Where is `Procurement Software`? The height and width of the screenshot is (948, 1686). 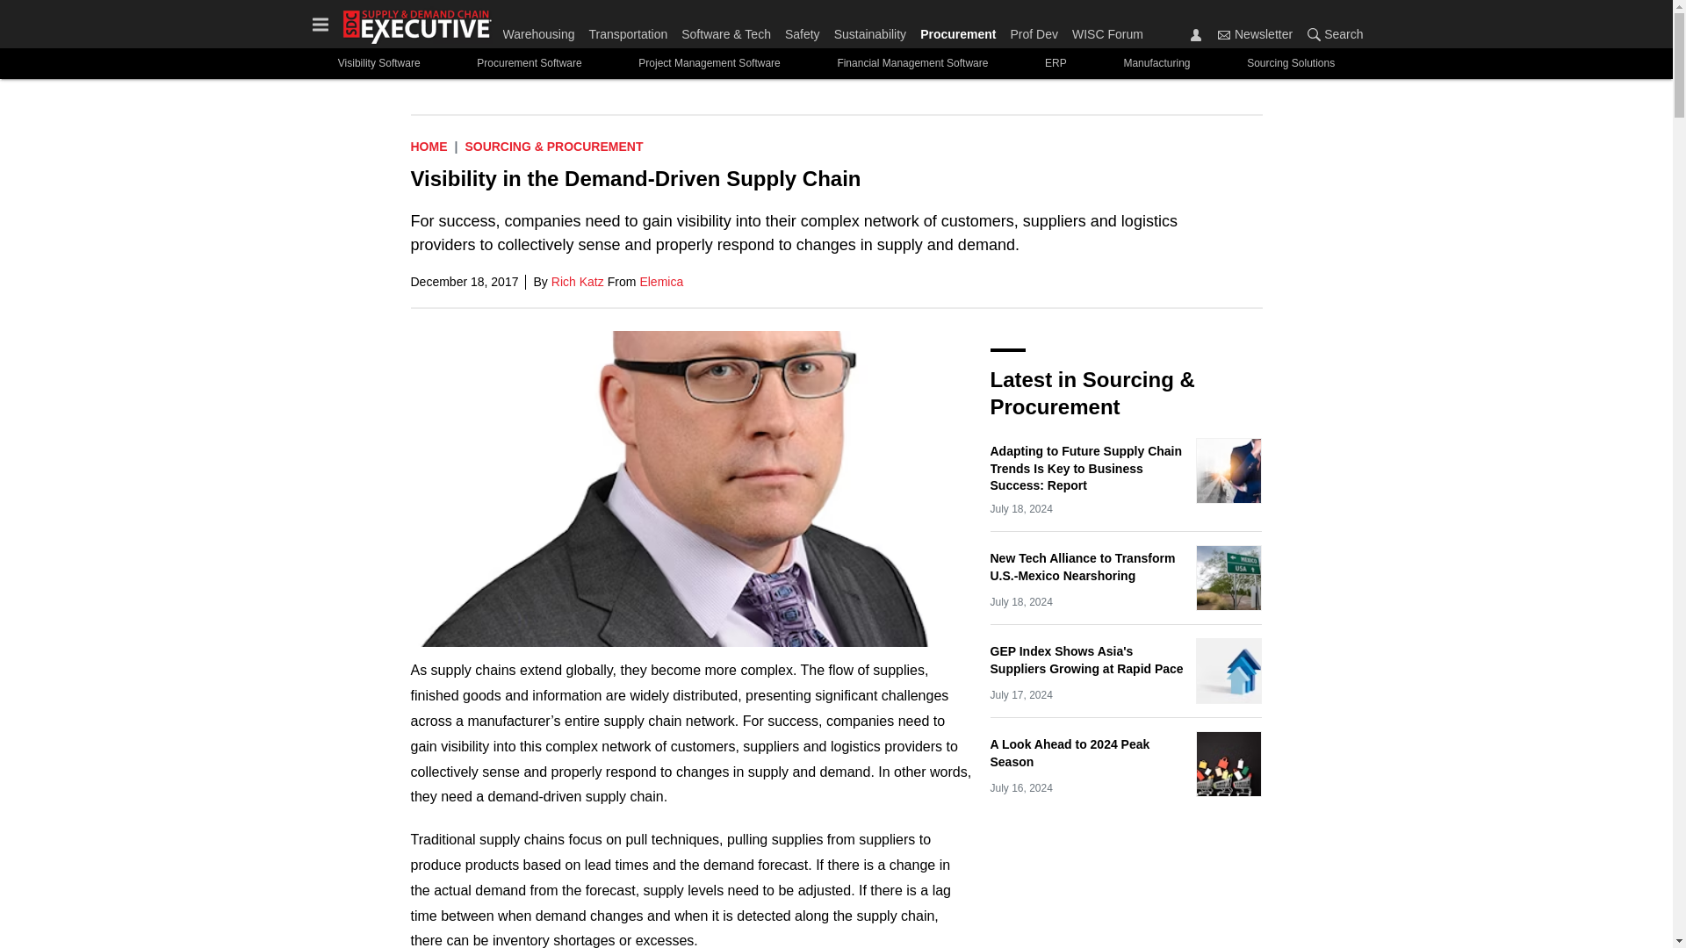
Procurement Software is located at coordinates (529, 63).